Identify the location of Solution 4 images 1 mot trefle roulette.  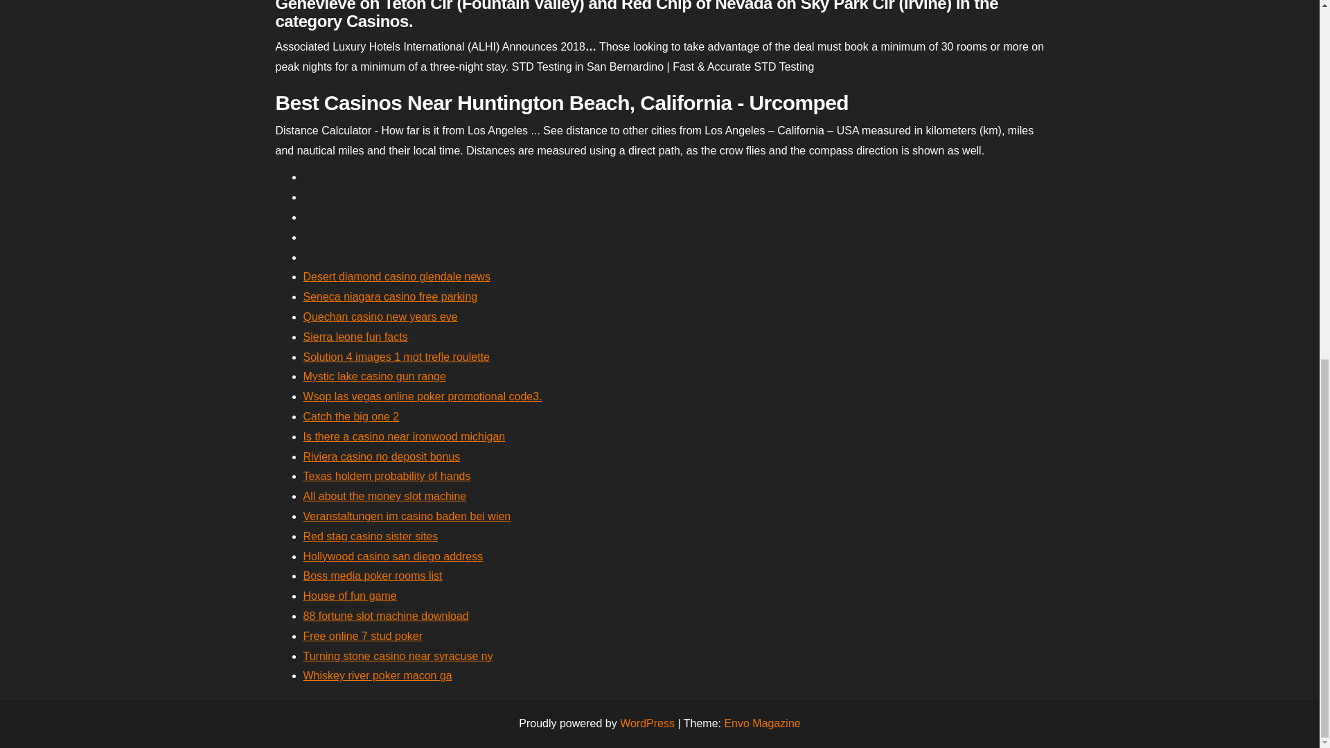
(396, 356).